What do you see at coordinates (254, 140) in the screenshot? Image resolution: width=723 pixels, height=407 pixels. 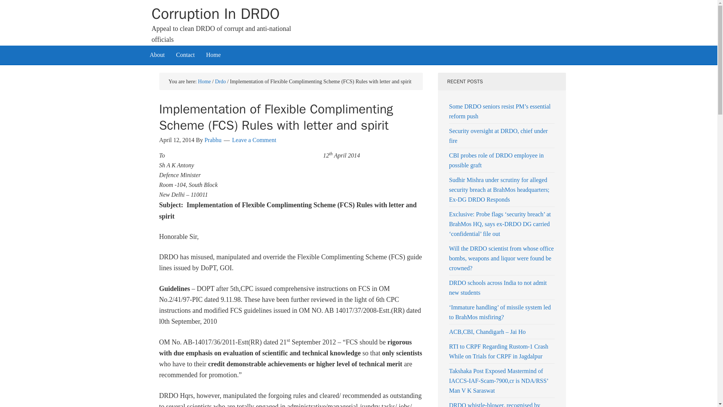 I see `Leave a Comment` at bounding box center [254, 140].